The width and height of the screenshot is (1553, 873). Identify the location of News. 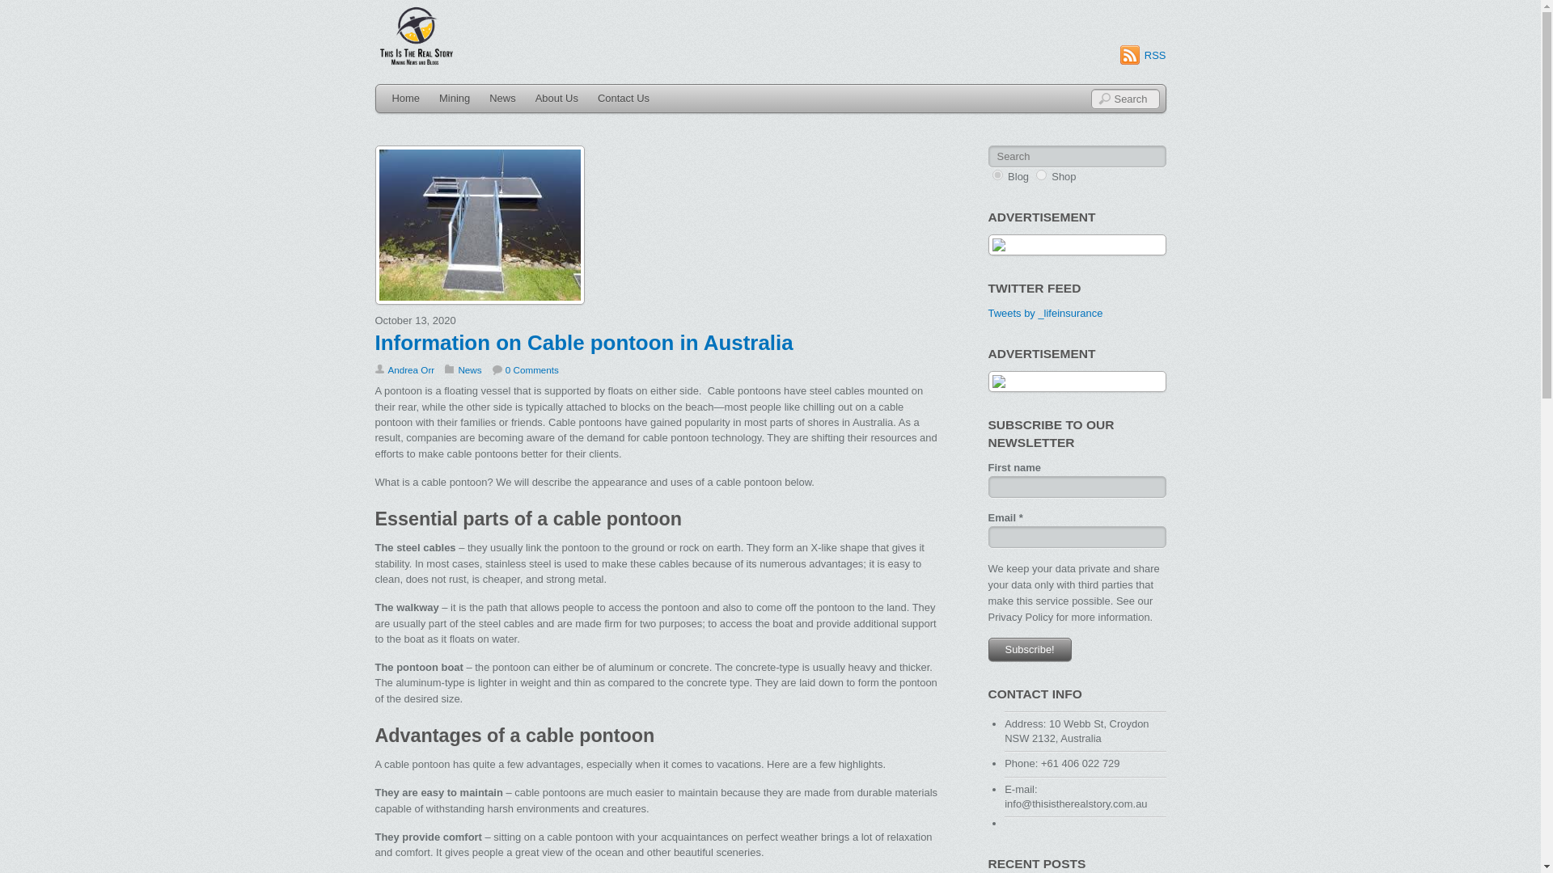
(469, 370).